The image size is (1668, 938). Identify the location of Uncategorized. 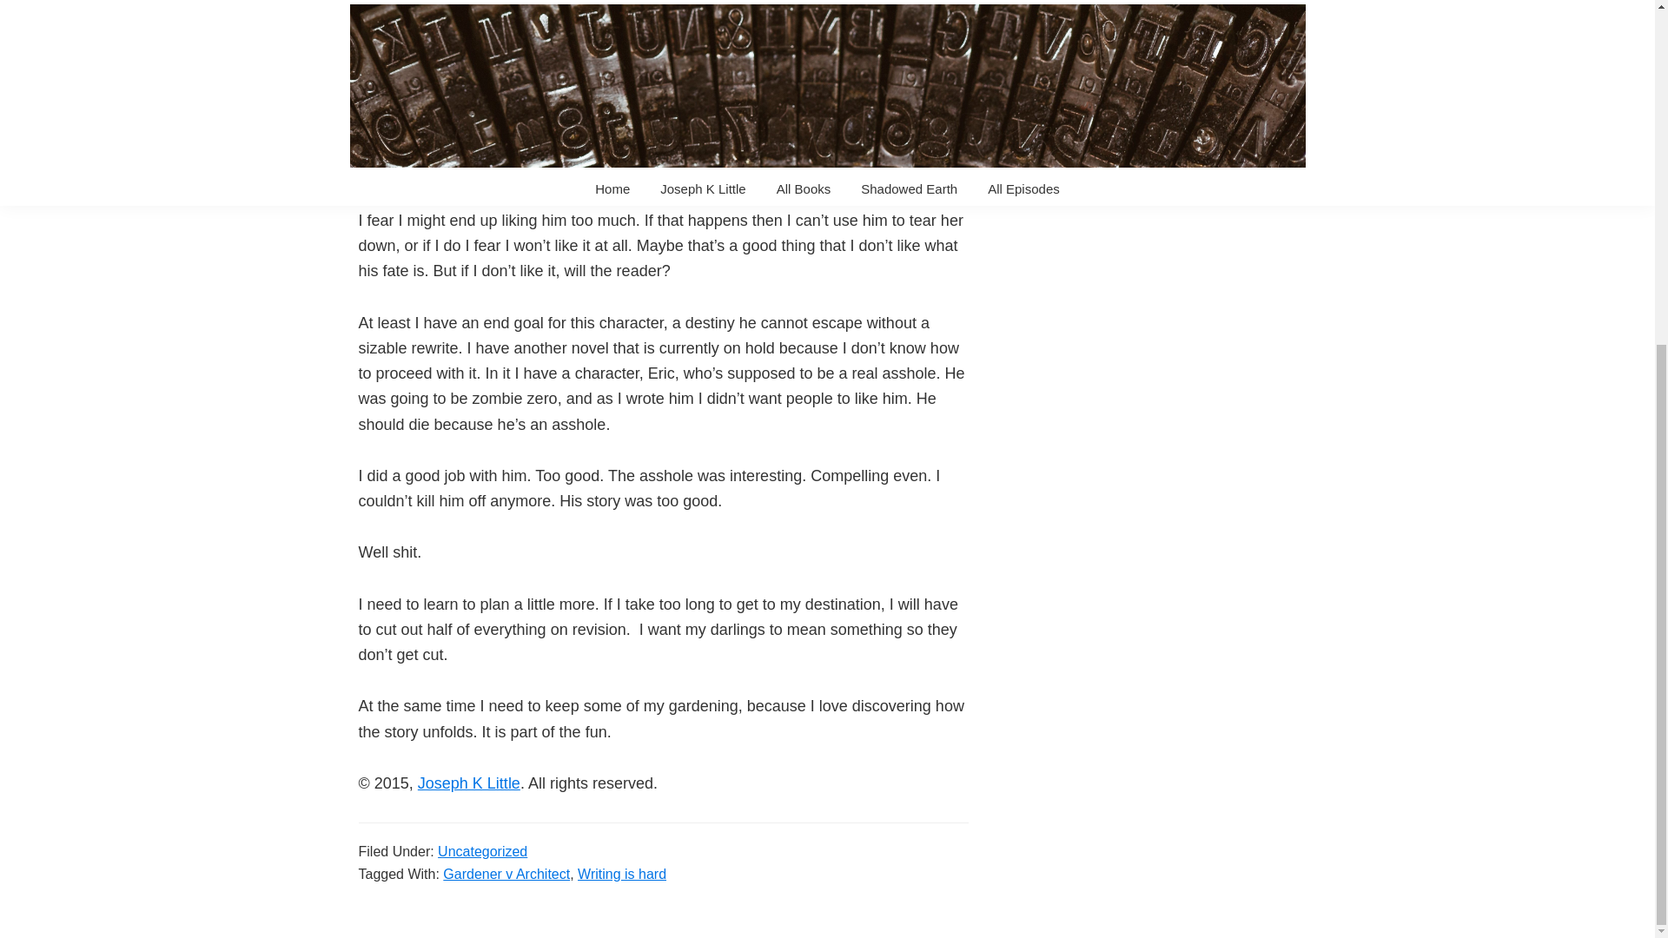
(481, 851).